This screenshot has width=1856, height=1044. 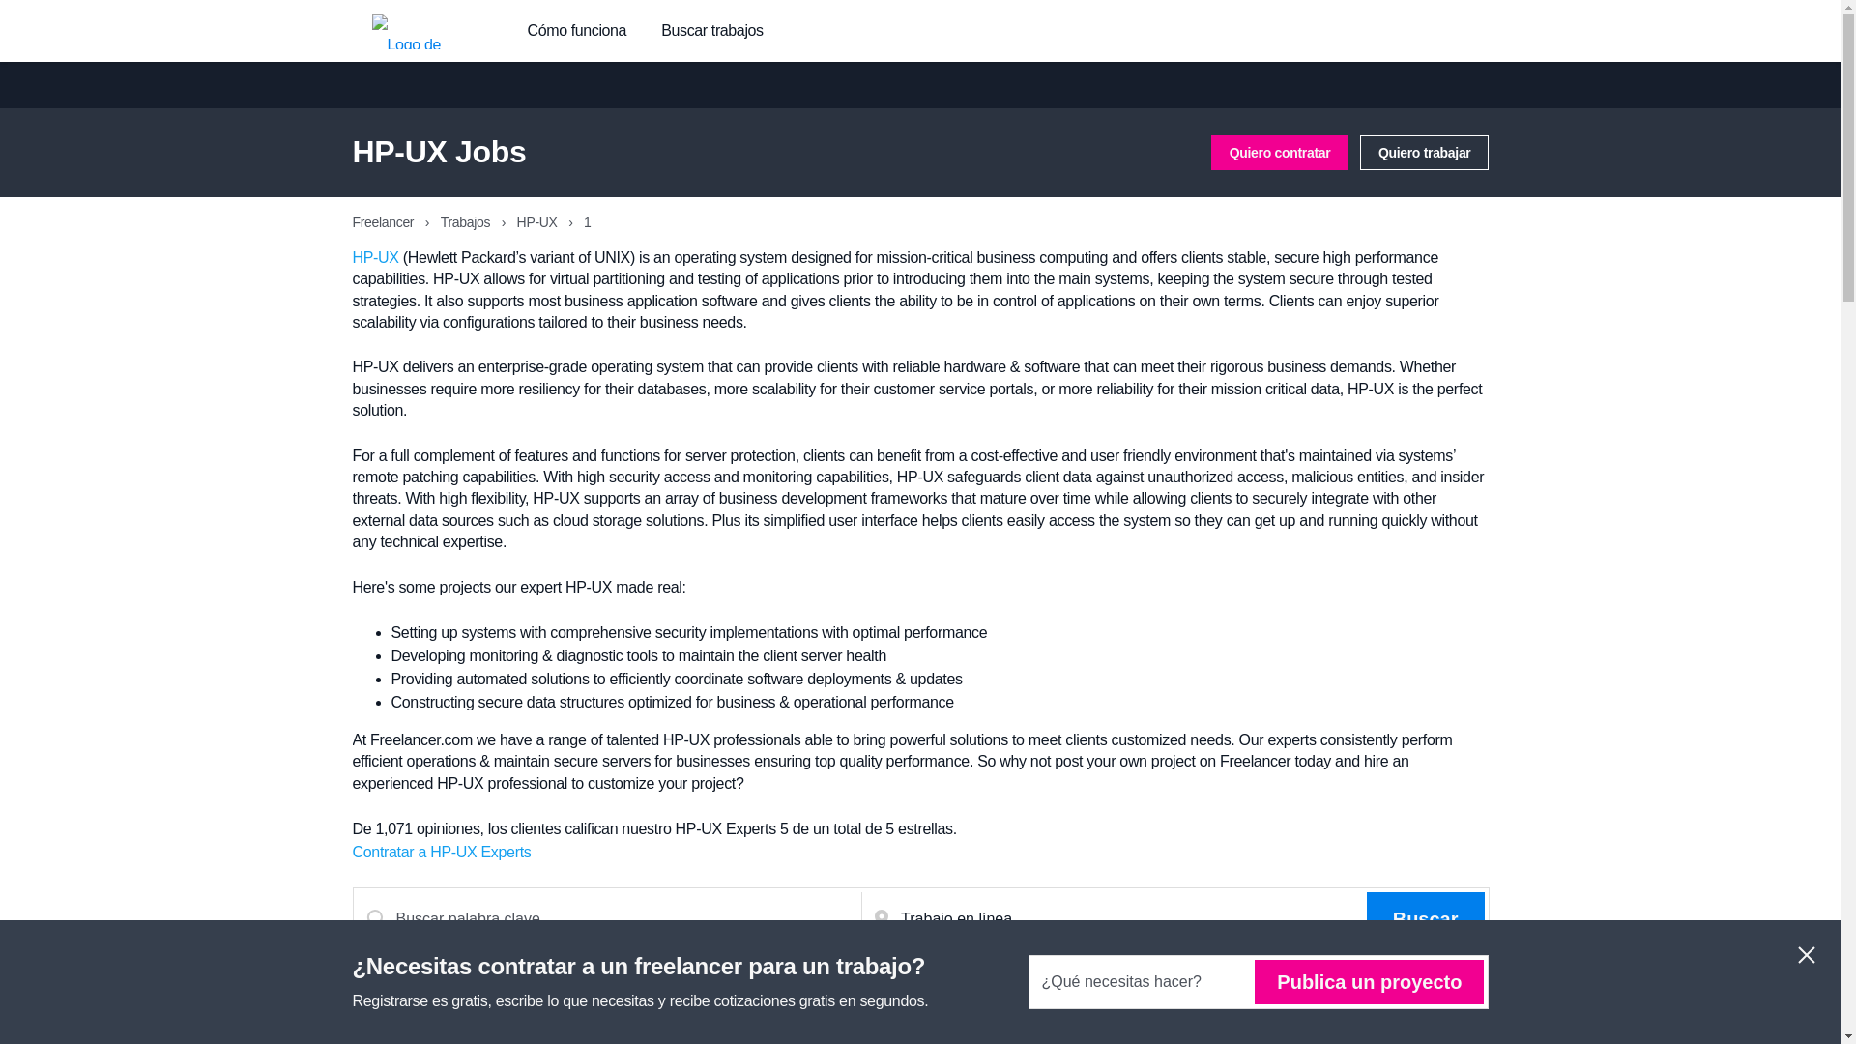 I want to click on HP-UX, so click(x=375, y=257).